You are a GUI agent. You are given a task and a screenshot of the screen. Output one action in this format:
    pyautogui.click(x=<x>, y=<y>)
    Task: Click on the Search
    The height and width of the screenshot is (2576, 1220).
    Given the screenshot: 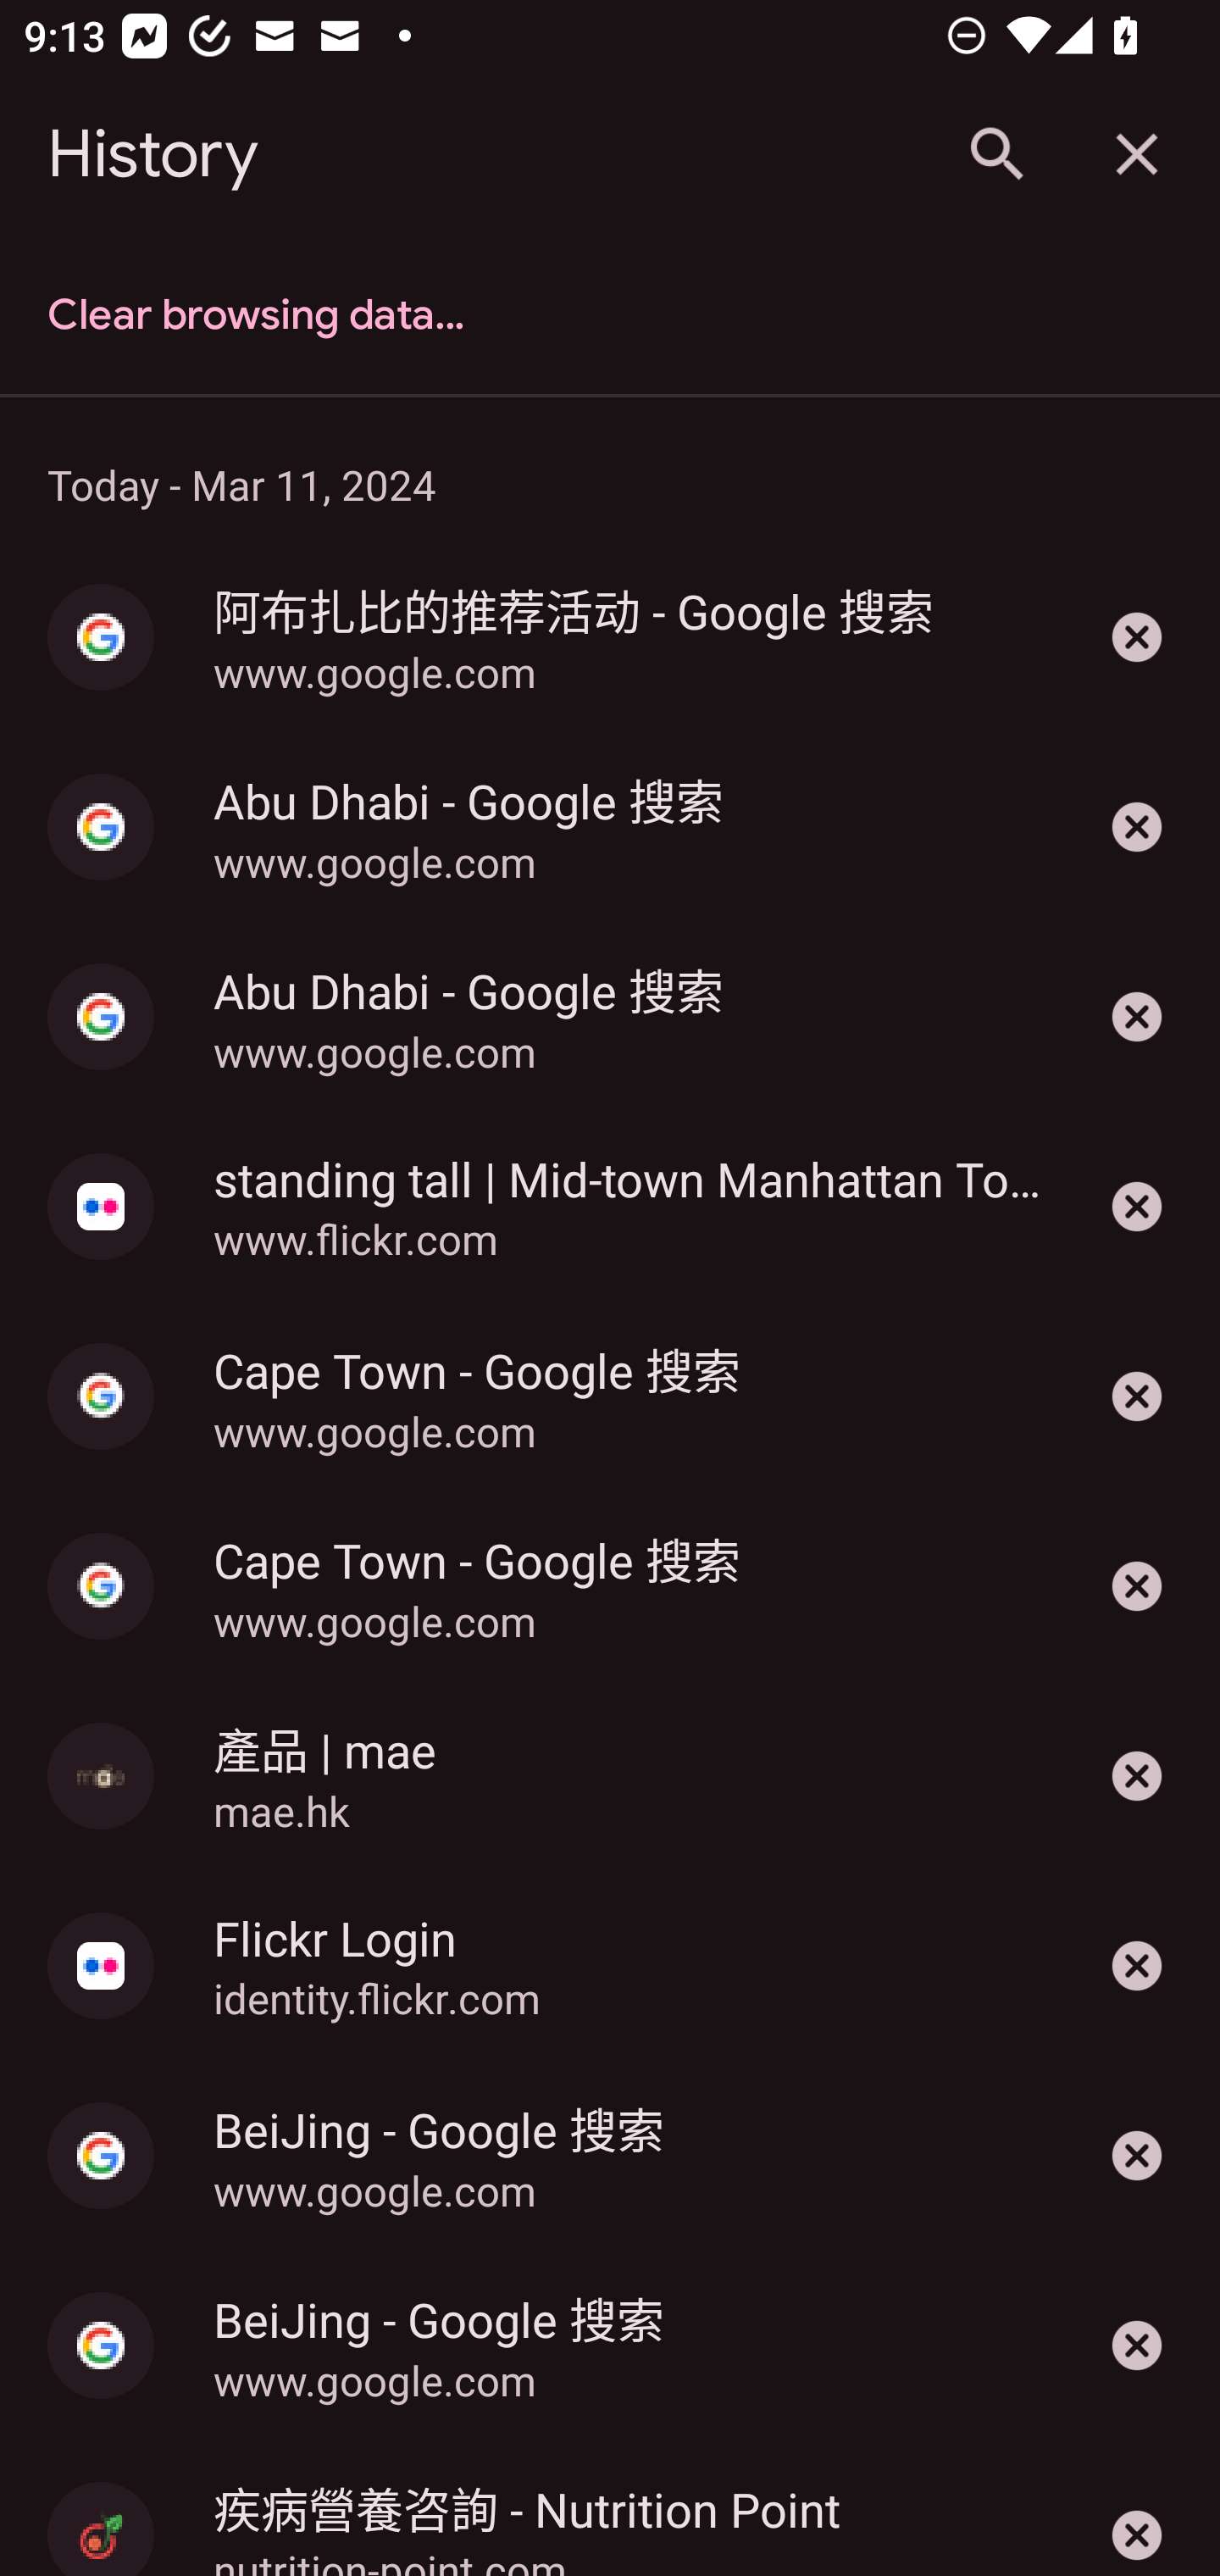 What is the action you would take?
    pyautogui.click(x=995, y=154)
    